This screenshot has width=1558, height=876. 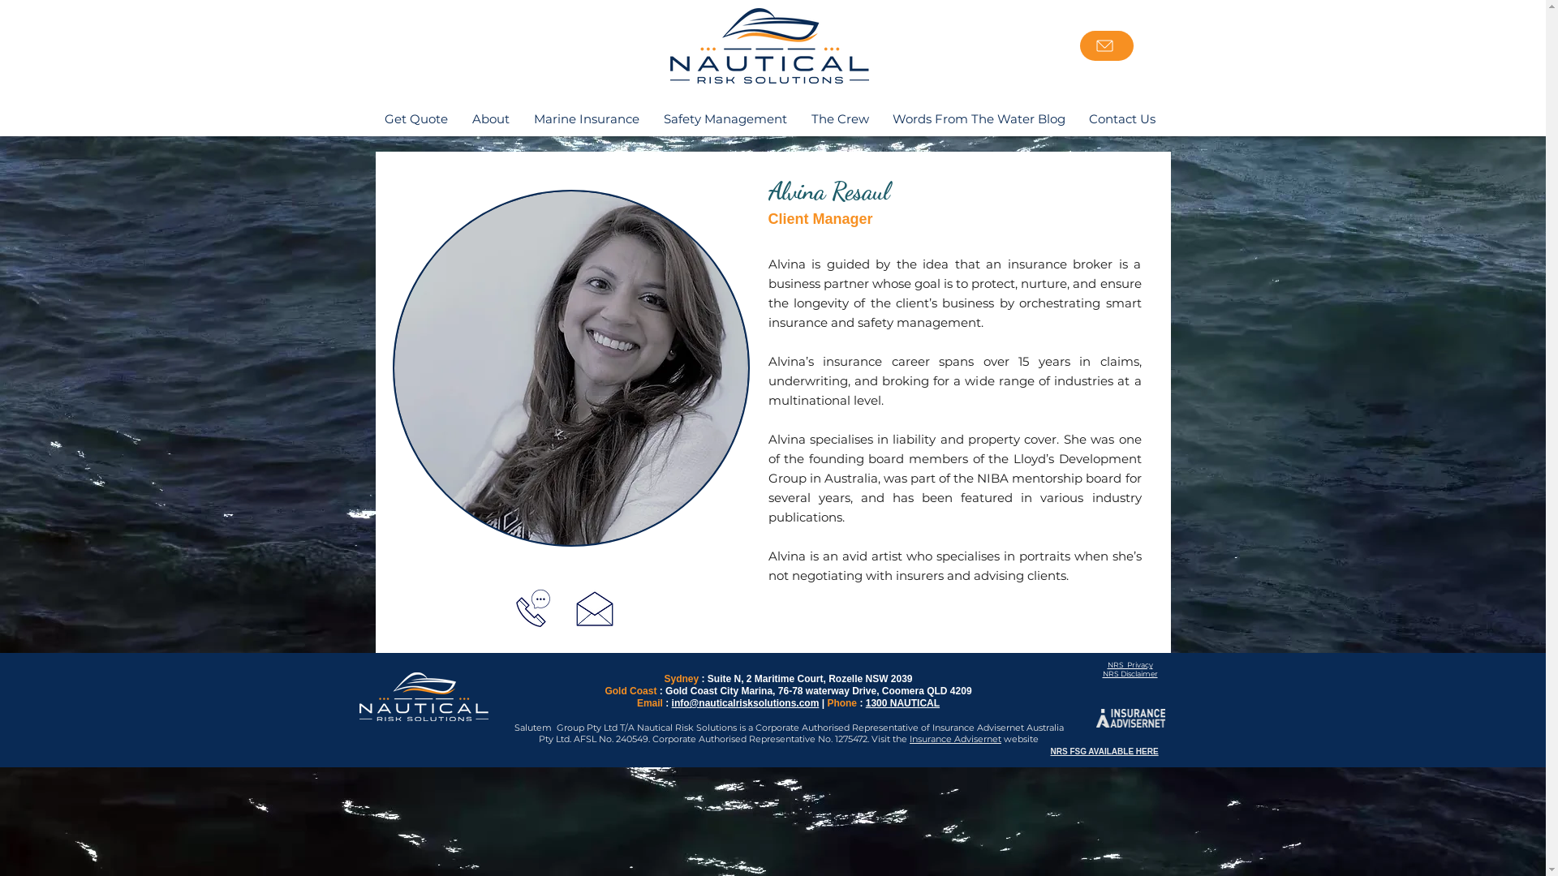 I want to click on NRS  Privacy, so click(x=1130, y=665).